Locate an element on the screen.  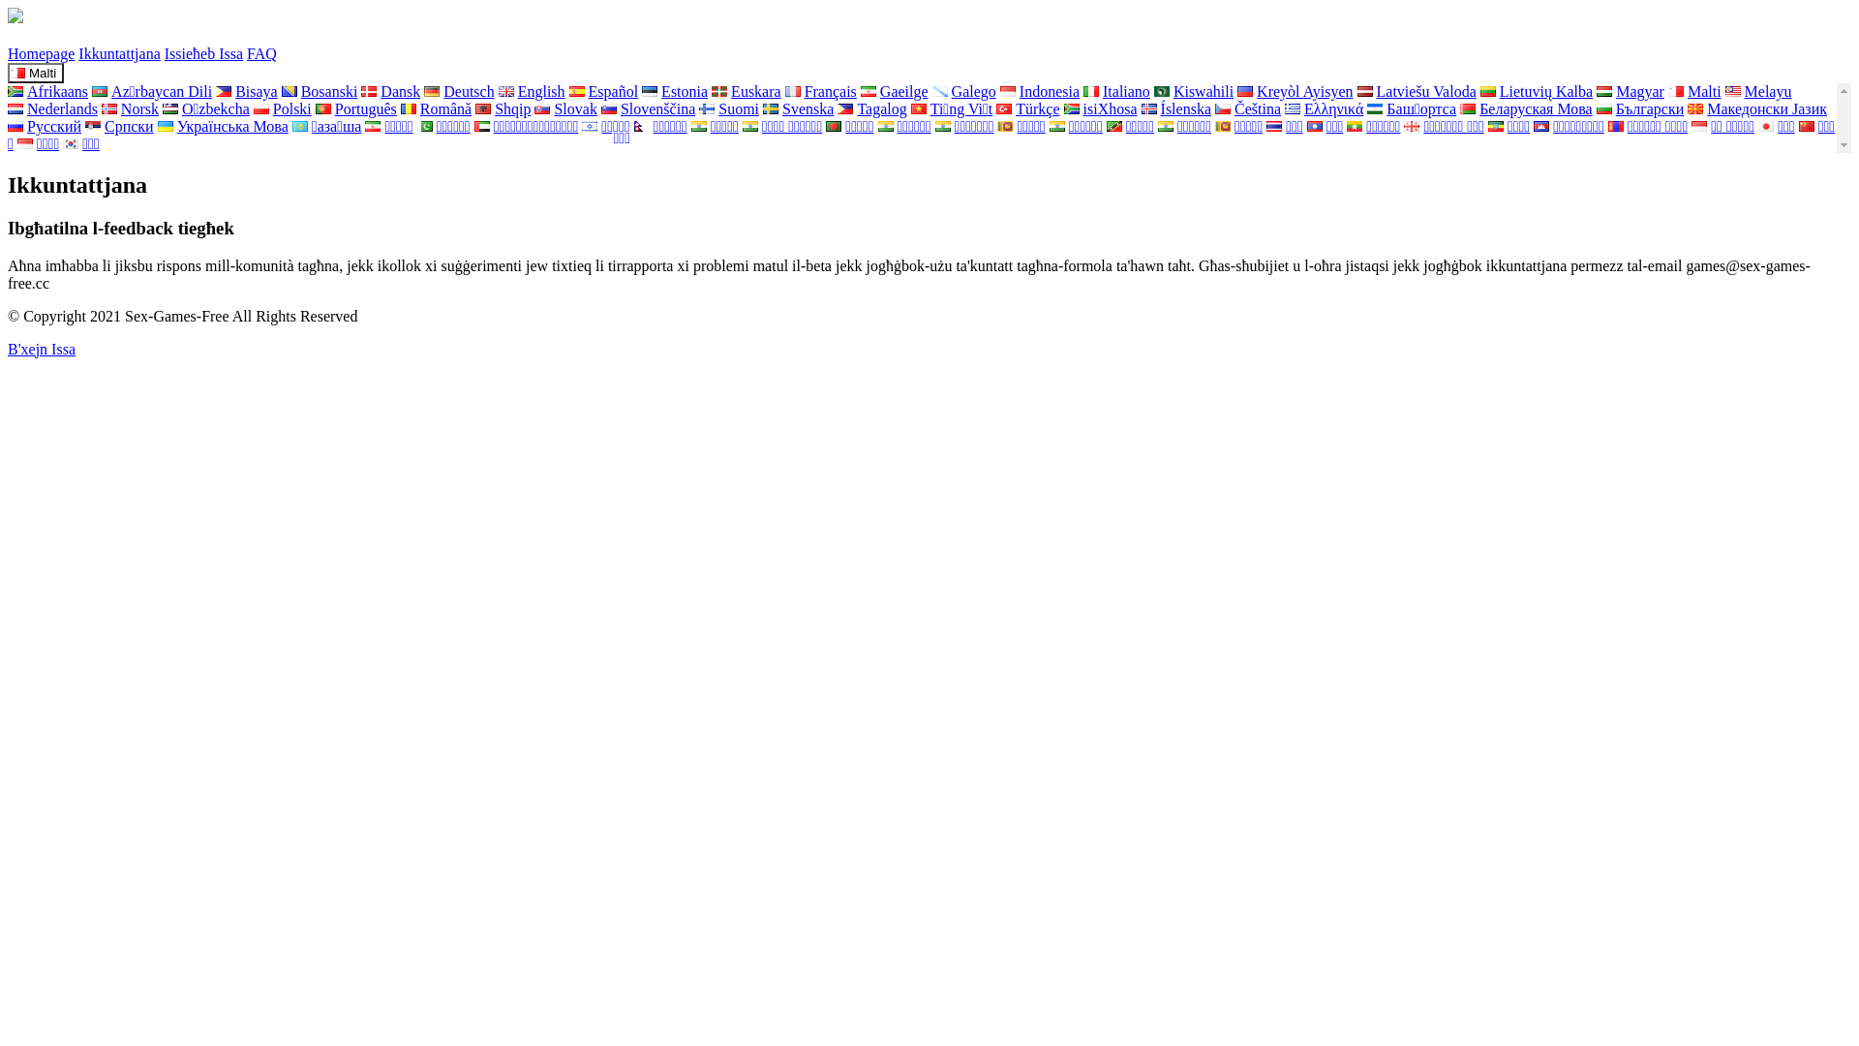
Indonesia is located at coordinates (1040, 91).